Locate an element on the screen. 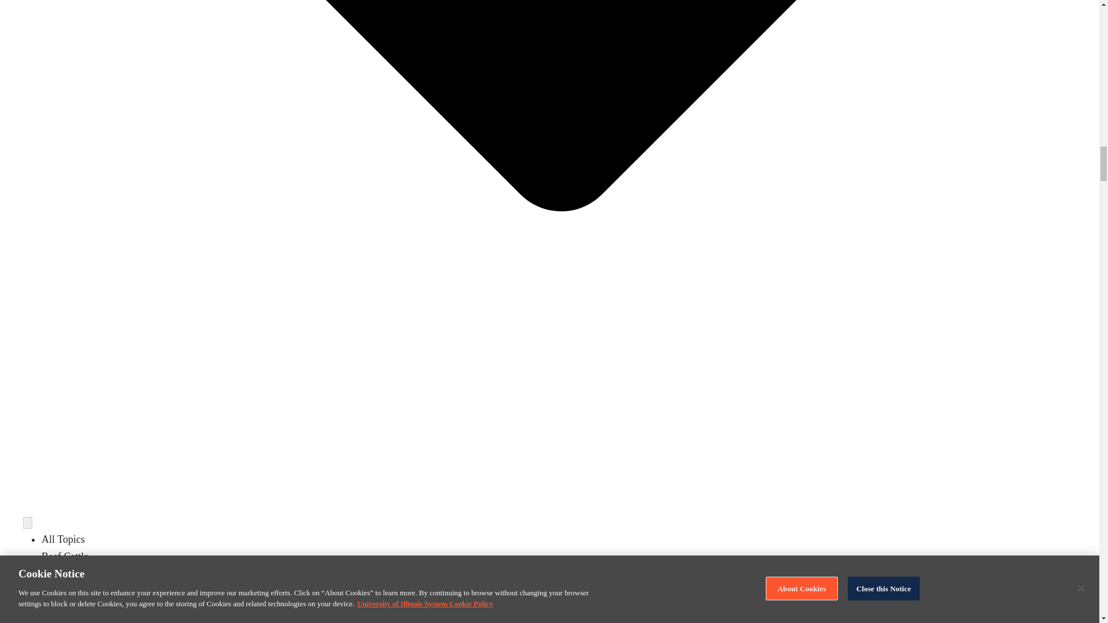  Environment is located at coordinates (68, 591).